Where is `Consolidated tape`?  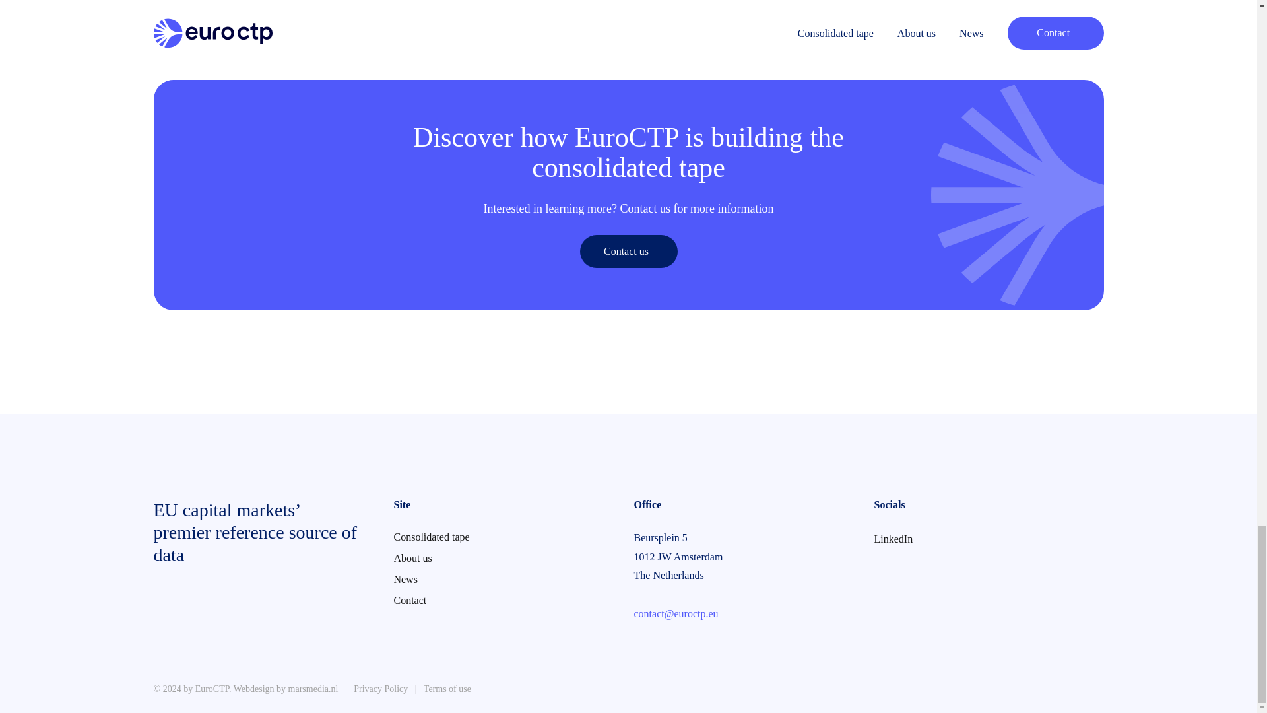
Consolidated tape is located at coordinates (439, 537).